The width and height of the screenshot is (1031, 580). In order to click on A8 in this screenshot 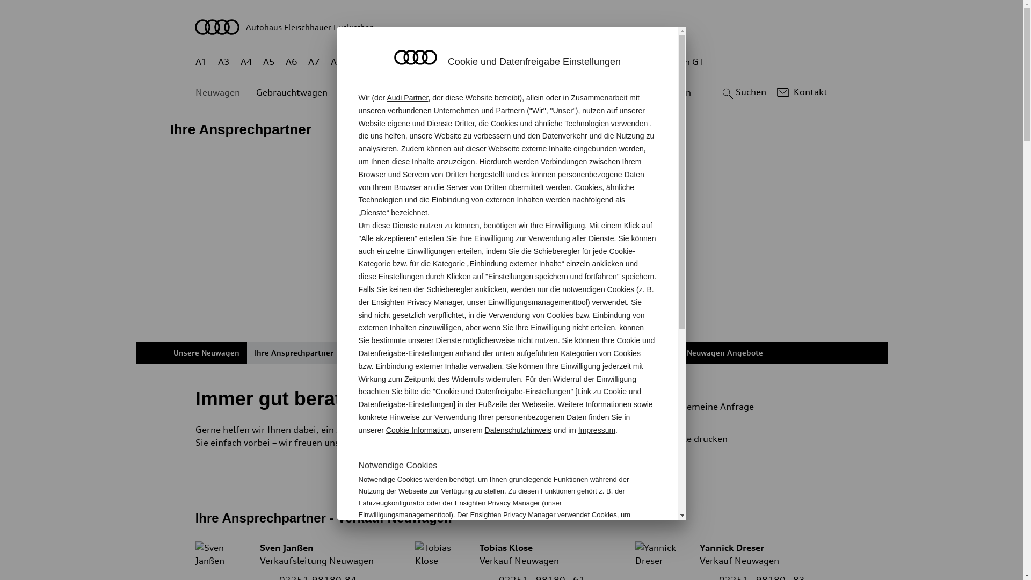, I will do `click(337, 62)`.